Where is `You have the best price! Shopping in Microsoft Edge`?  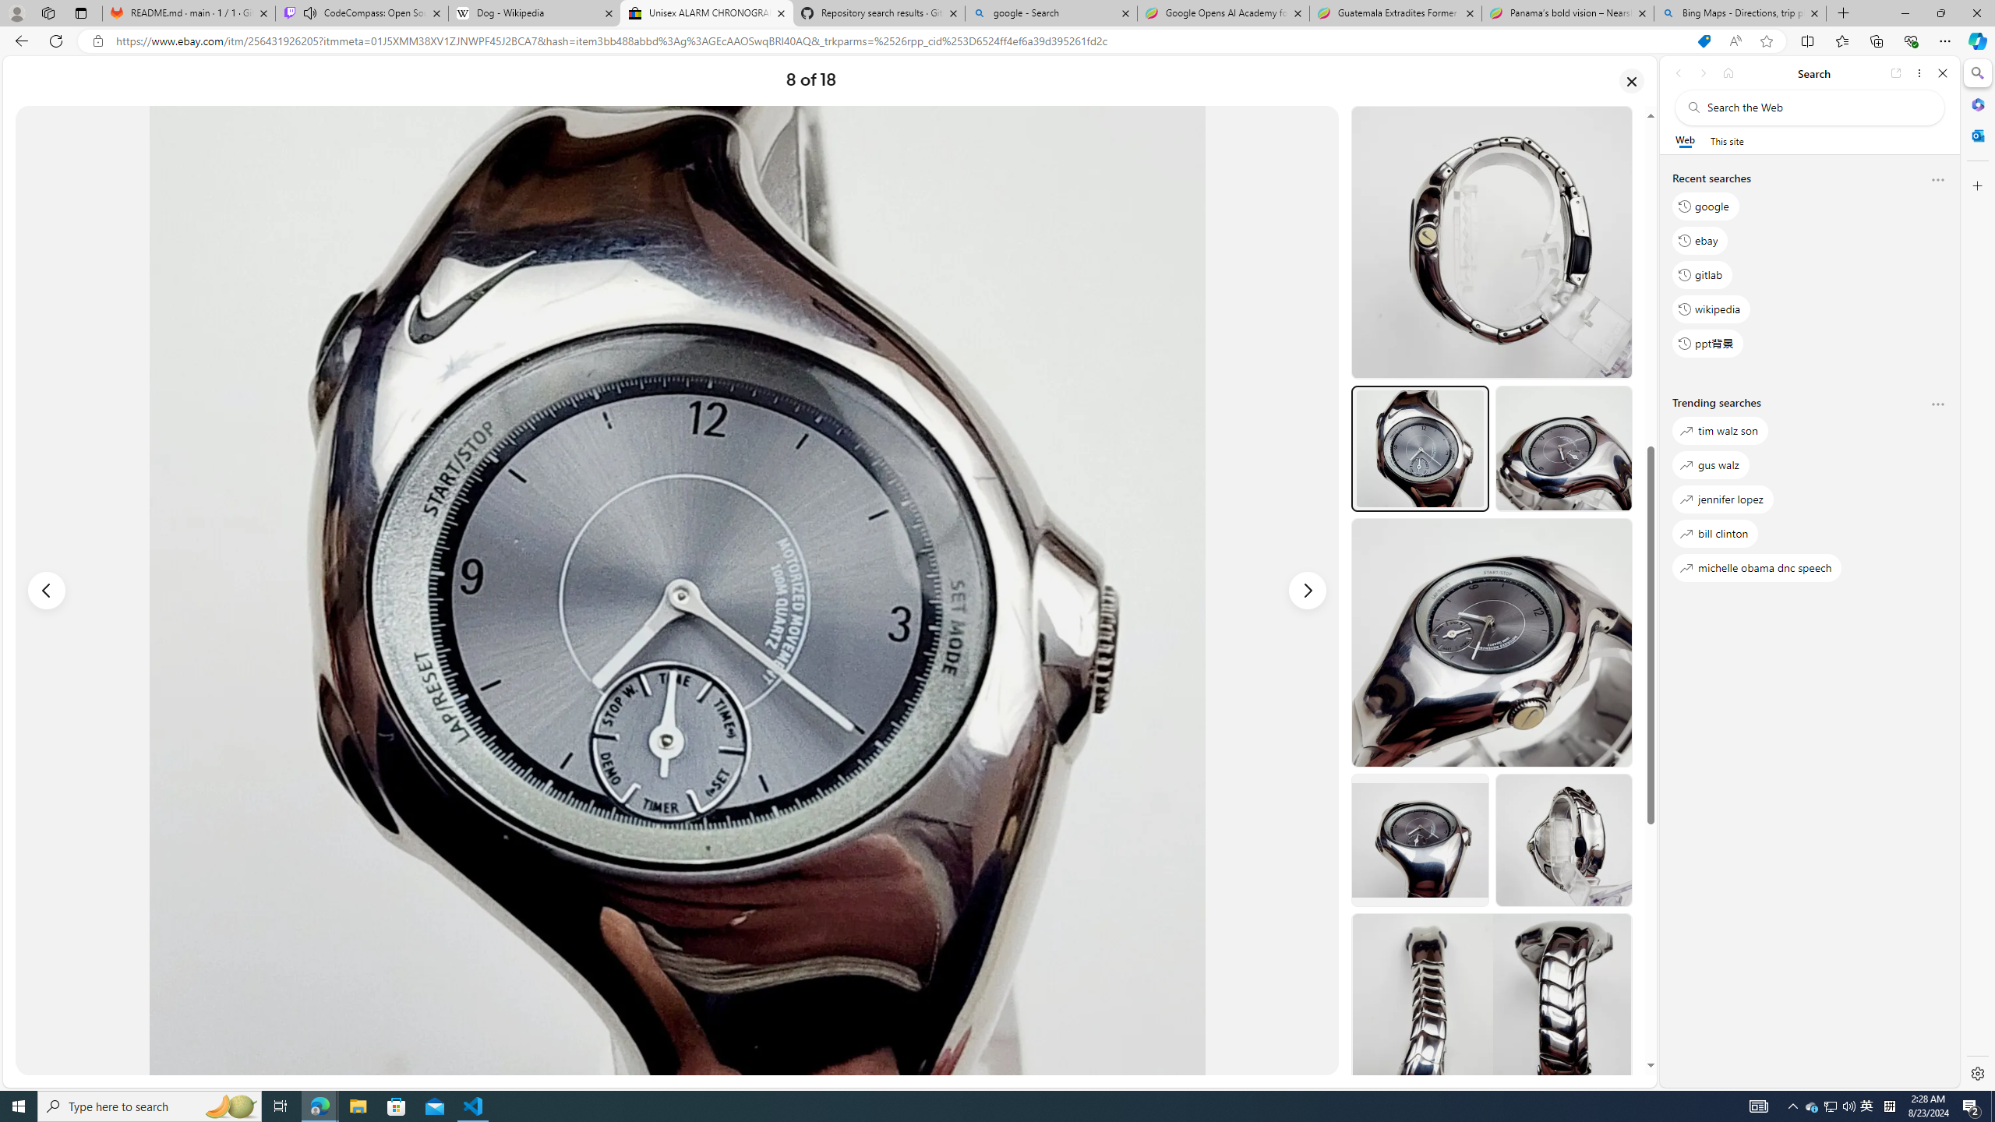 You have the best price! Shopping in Microsoft Edge is located at coordinates (1704, 41).